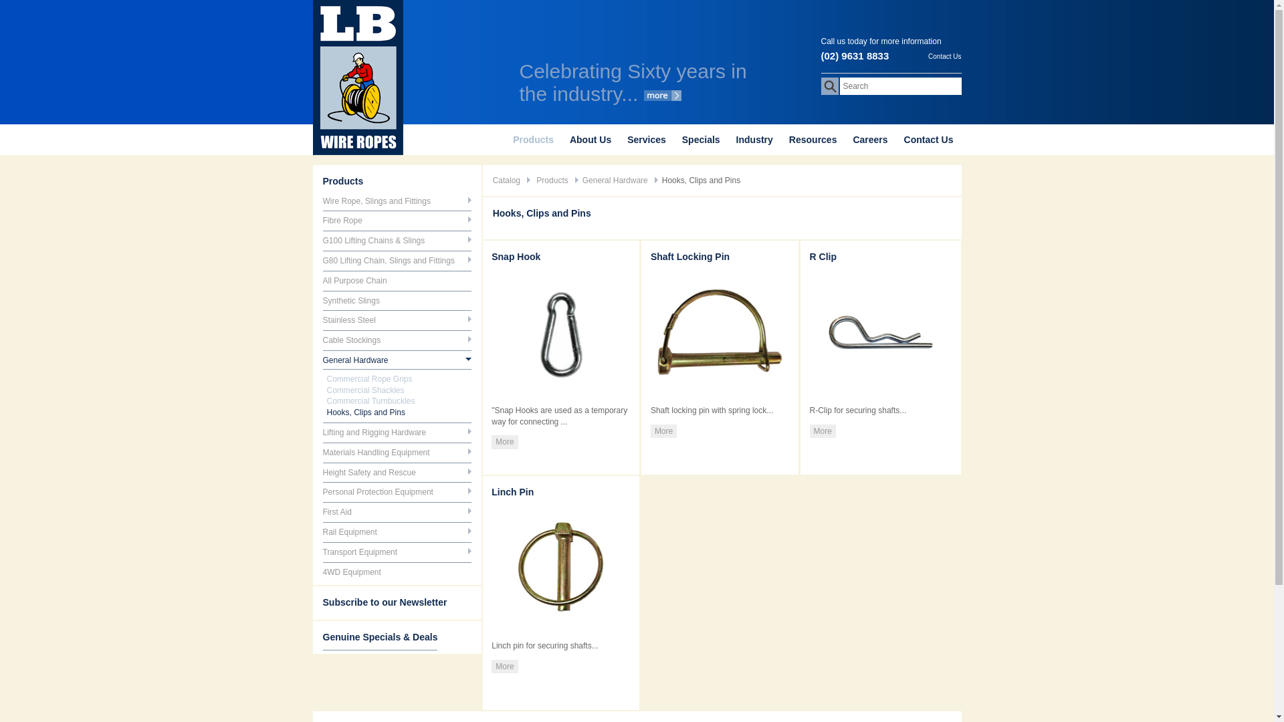 The width and height of the screenshot is (1284, 722). Describe the element at coordinates (354, 281) in the screenshot. I see `All Purpose Chain` at that location.